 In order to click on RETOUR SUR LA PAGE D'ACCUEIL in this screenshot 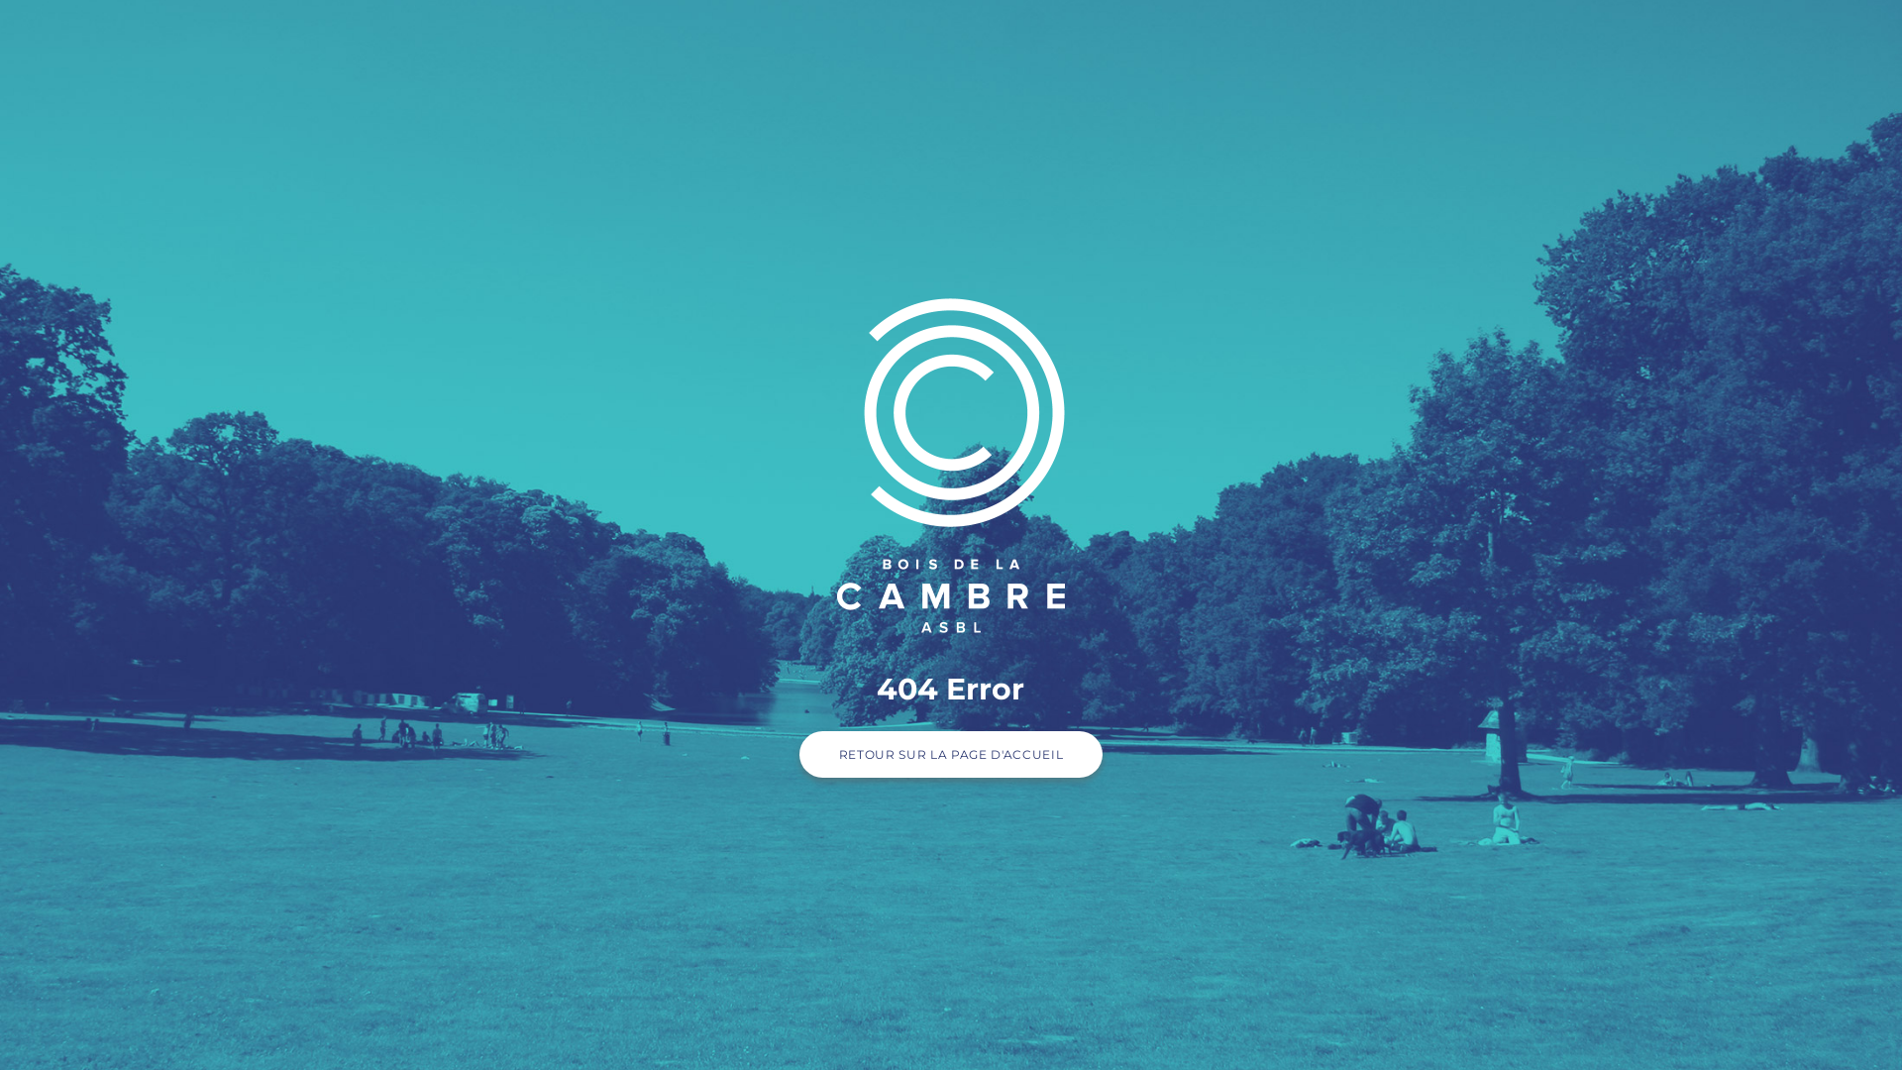, I will do `click(951, 755)`.